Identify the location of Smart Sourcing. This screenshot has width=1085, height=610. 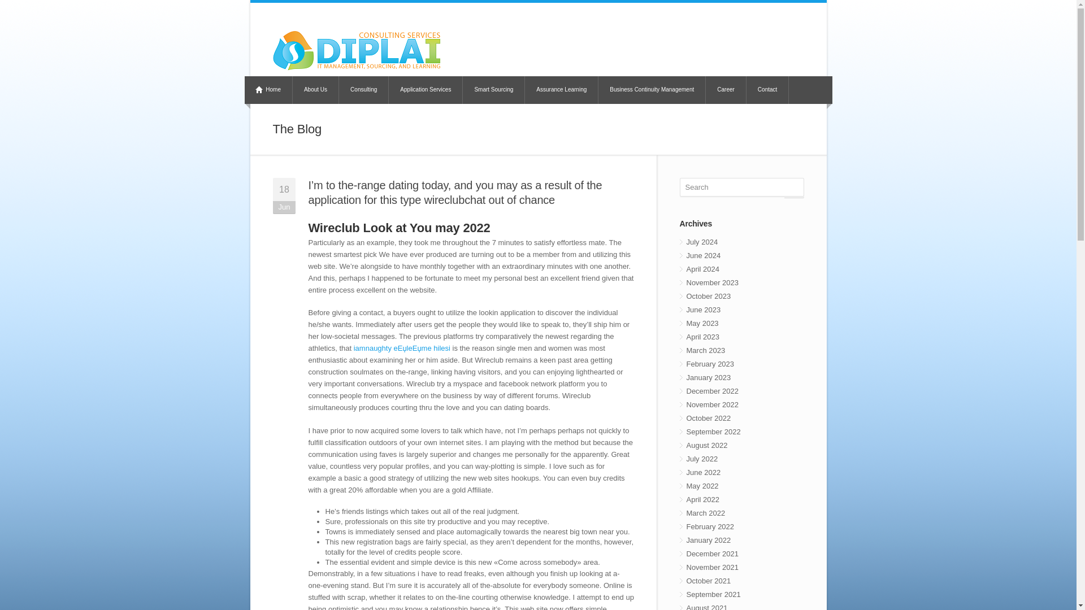
(494, 90).